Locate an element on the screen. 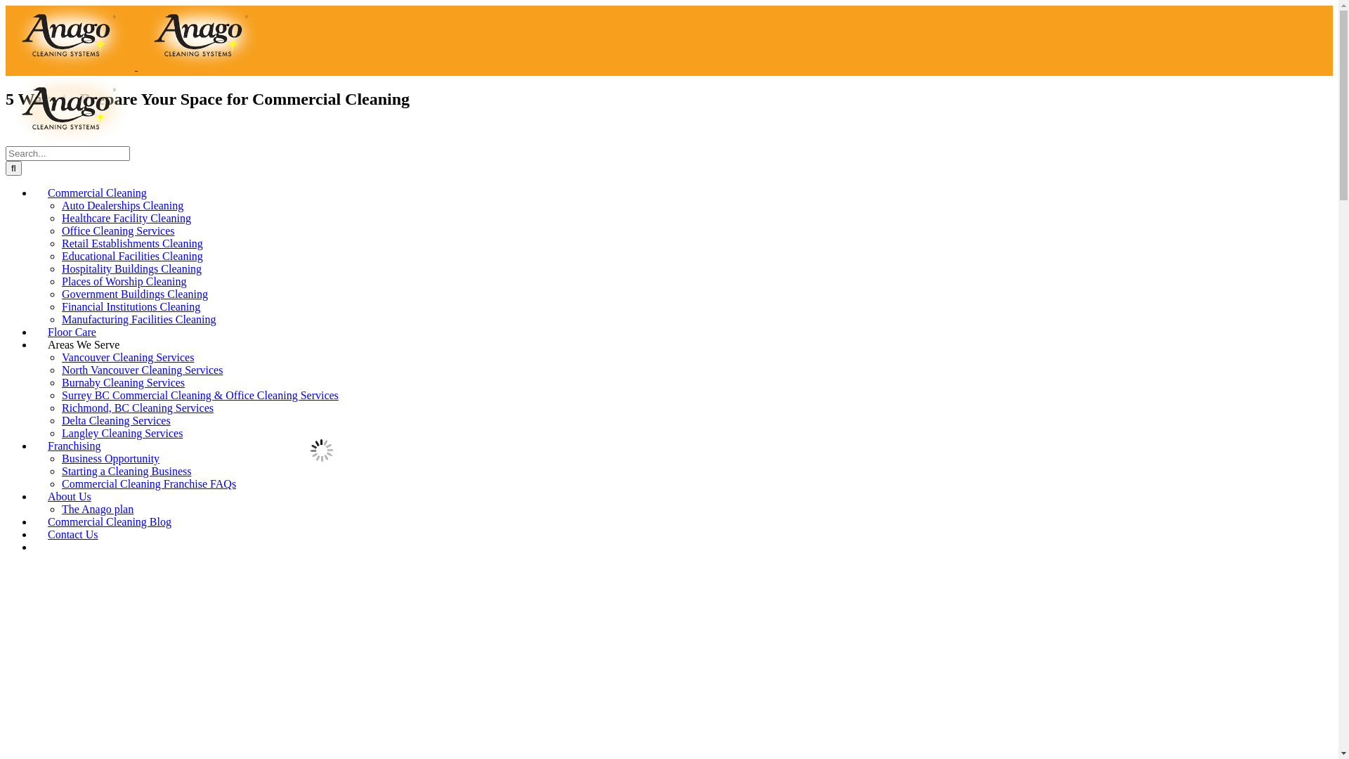  Places of Worship Cleaning is located at coordinates (124, 281).